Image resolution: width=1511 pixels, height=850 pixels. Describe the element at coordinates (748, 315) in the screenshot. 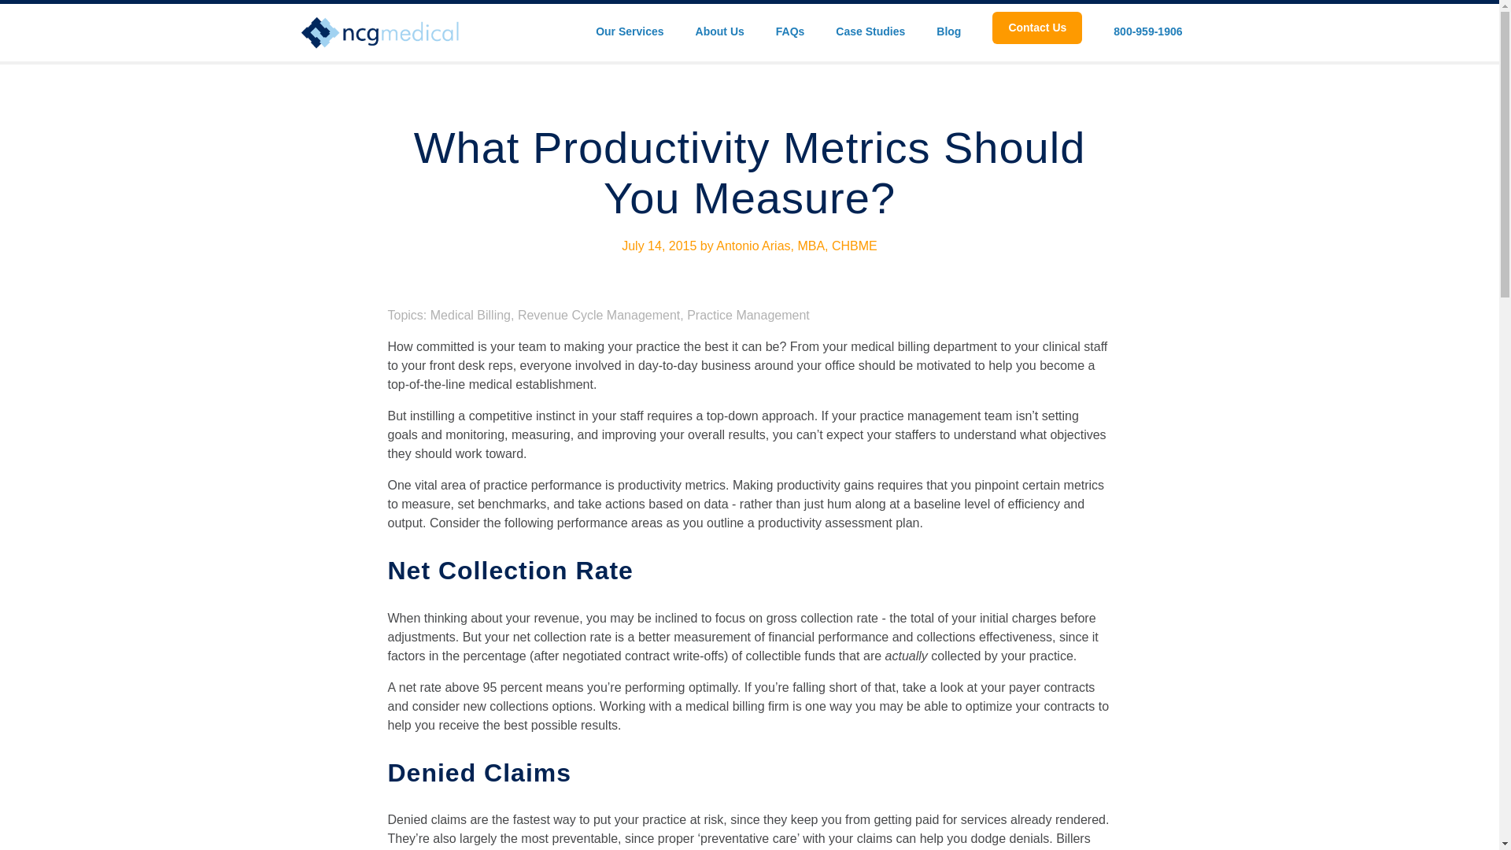

I see `Practice Management` at that location.